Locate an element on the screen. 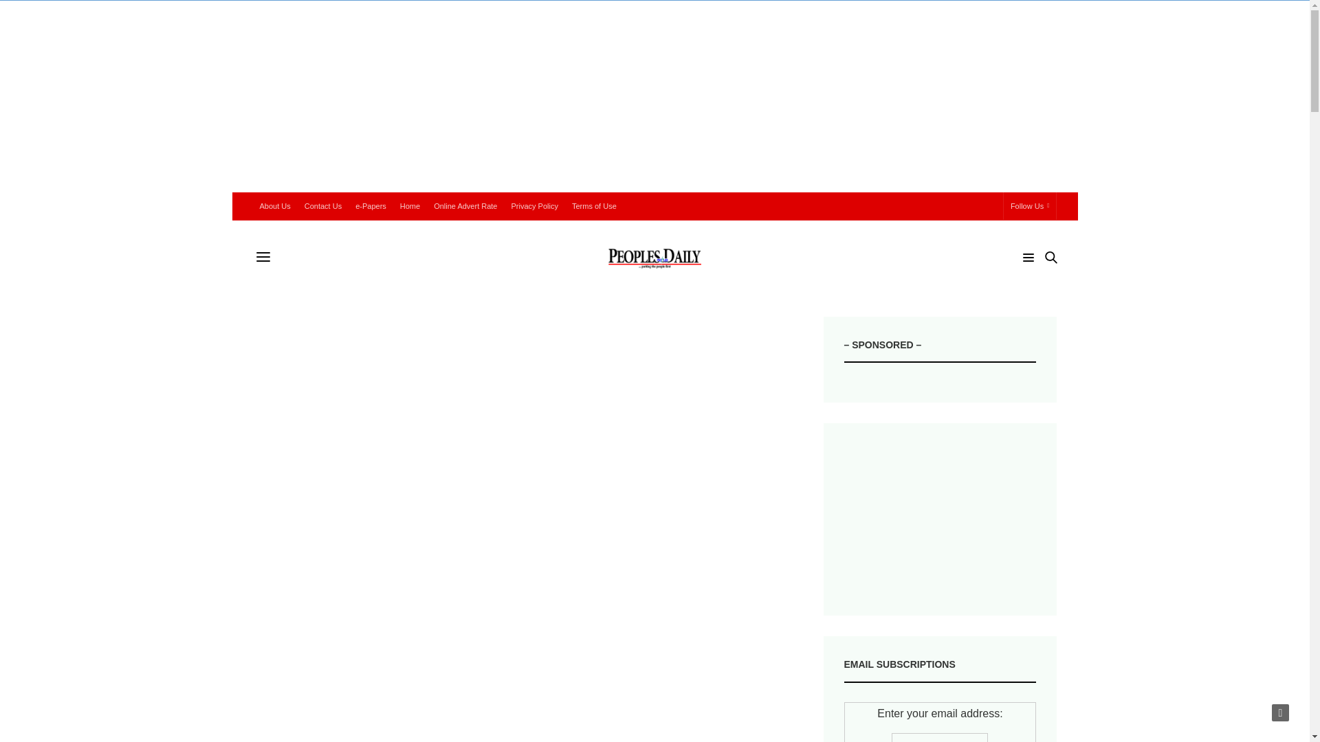 Image resolution: width=1320 pixels, height=742 pixels. Terms of Use is located at coordinates (594, 205).